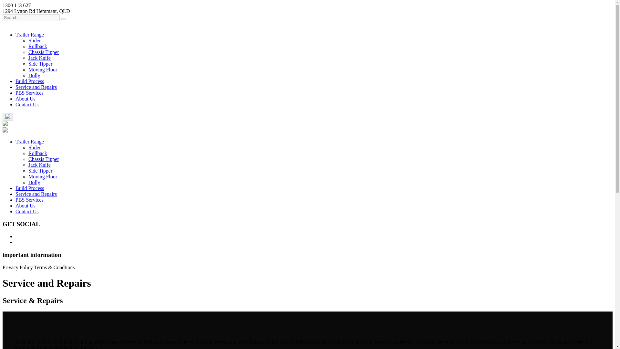  What do you see at coordinates (35, 147) in the screenshot?
I see `Slider` at bounding box center [35, 147].